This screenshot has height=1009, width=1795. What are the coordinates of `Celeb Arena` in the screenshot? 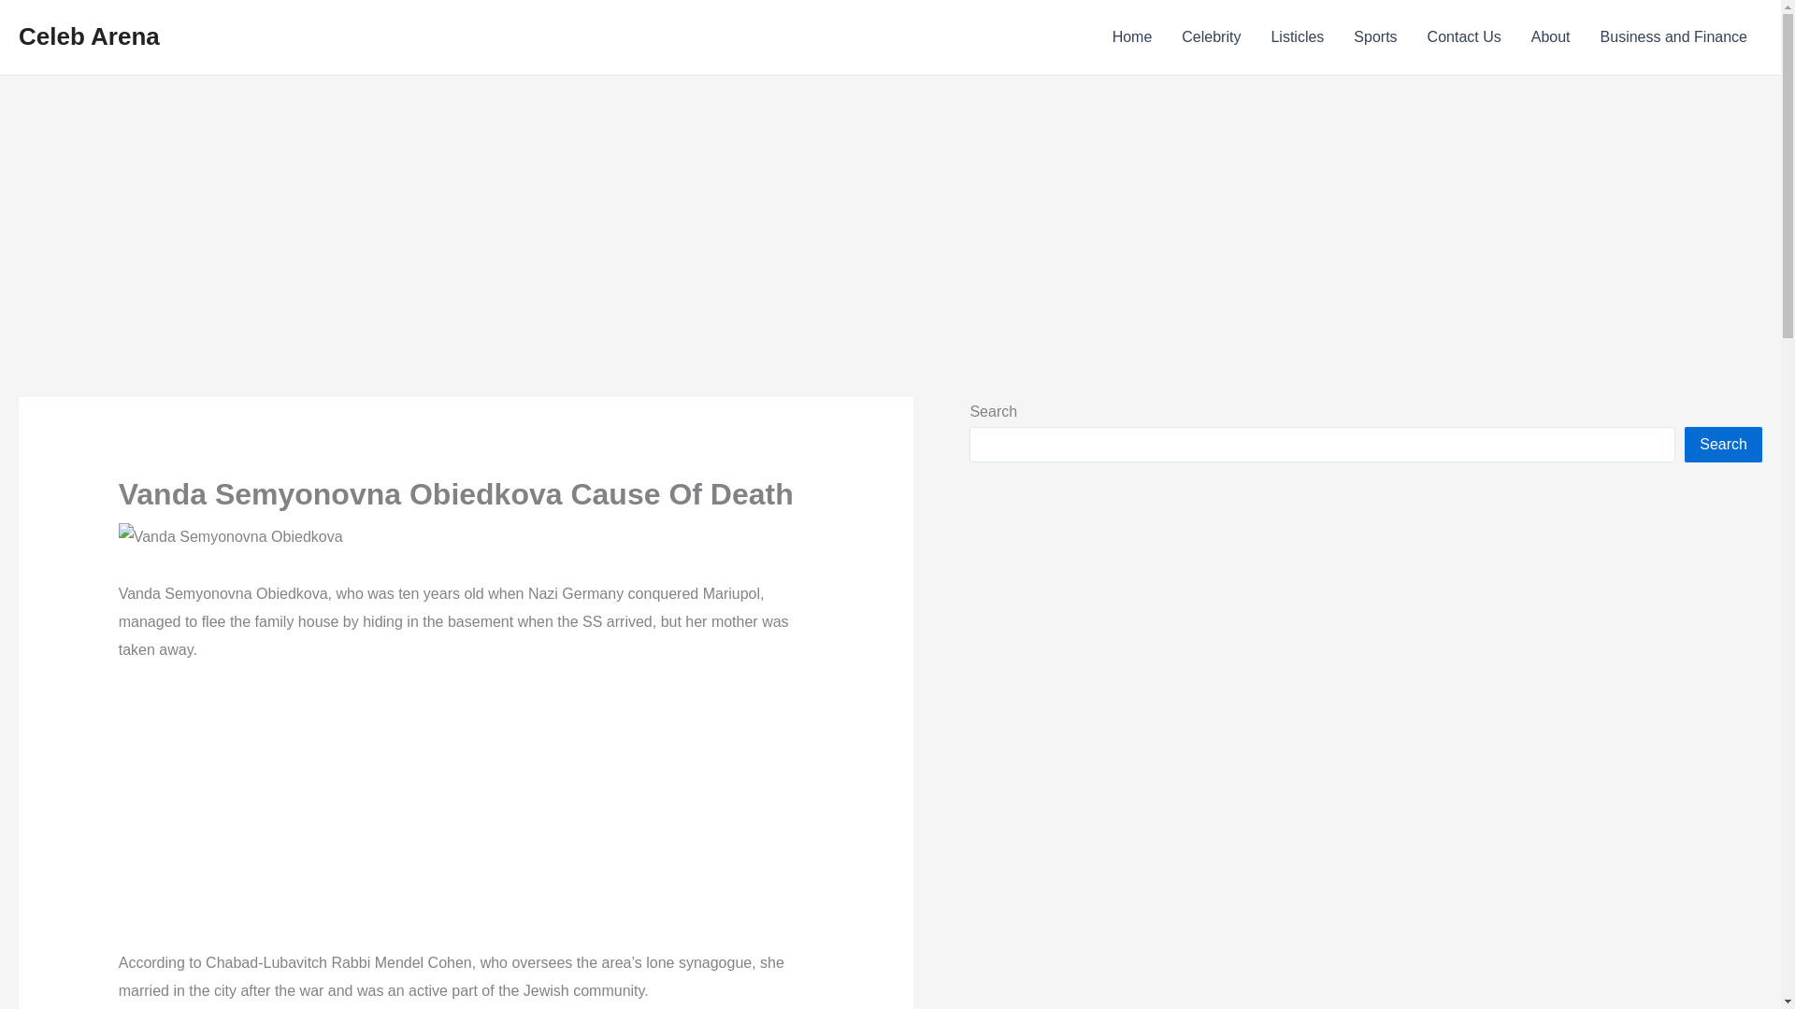 It's located at (88, 36).